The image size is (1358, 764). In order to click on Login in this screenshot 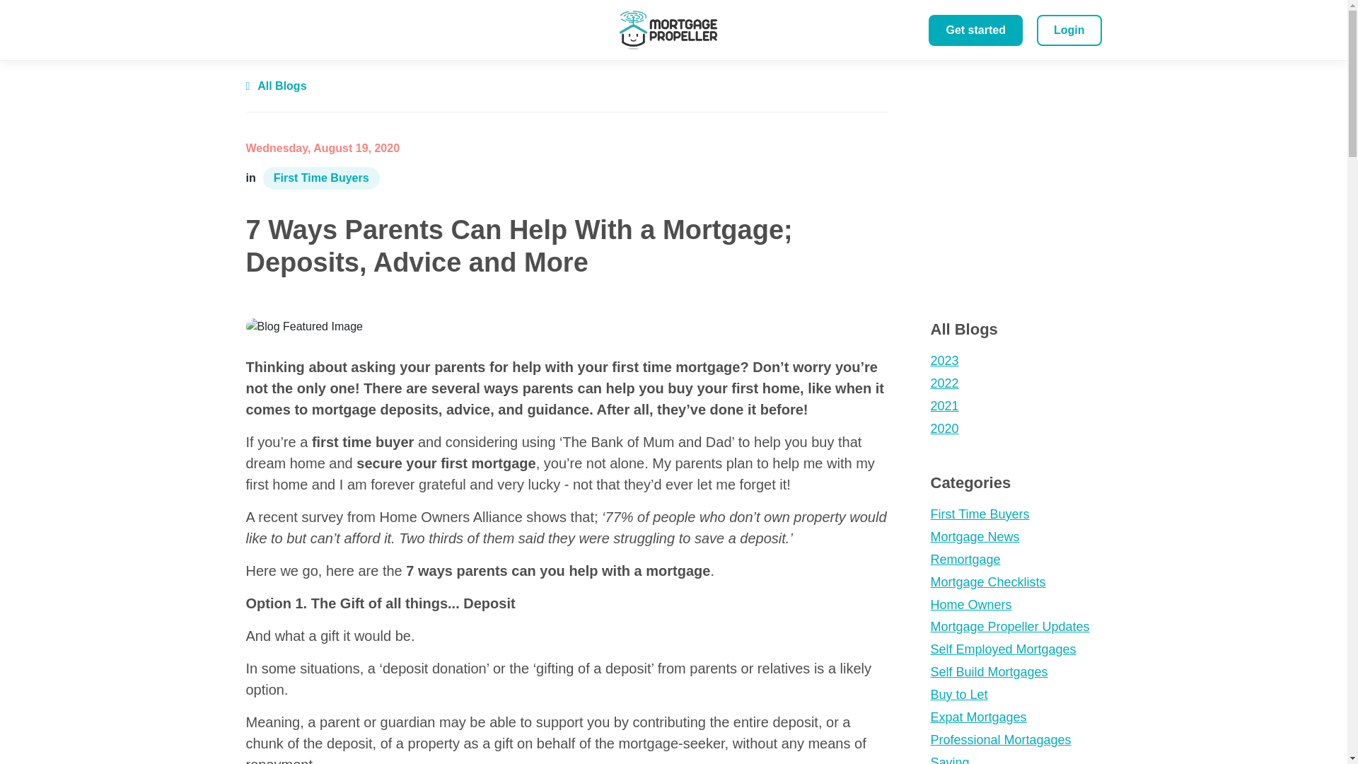, I will do `click(1069, 30)`.